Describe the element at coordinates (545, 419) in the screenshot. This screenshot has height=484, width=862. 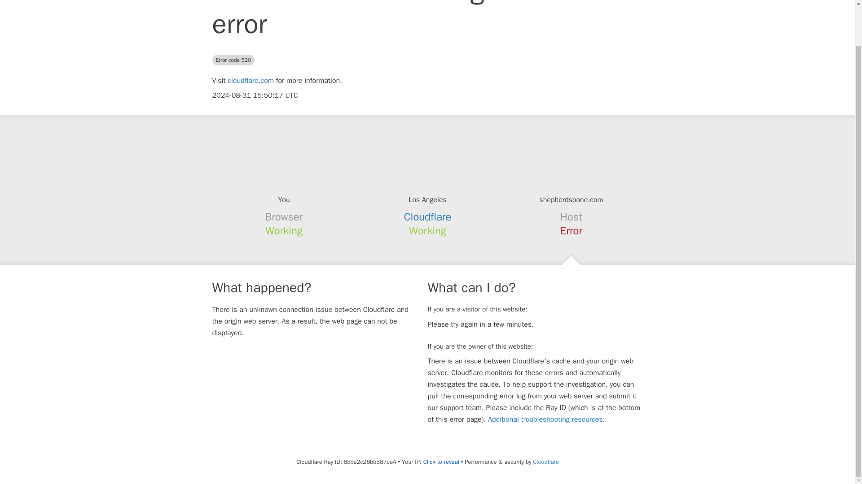
I see `Additional troubleshooting resources` at that location.